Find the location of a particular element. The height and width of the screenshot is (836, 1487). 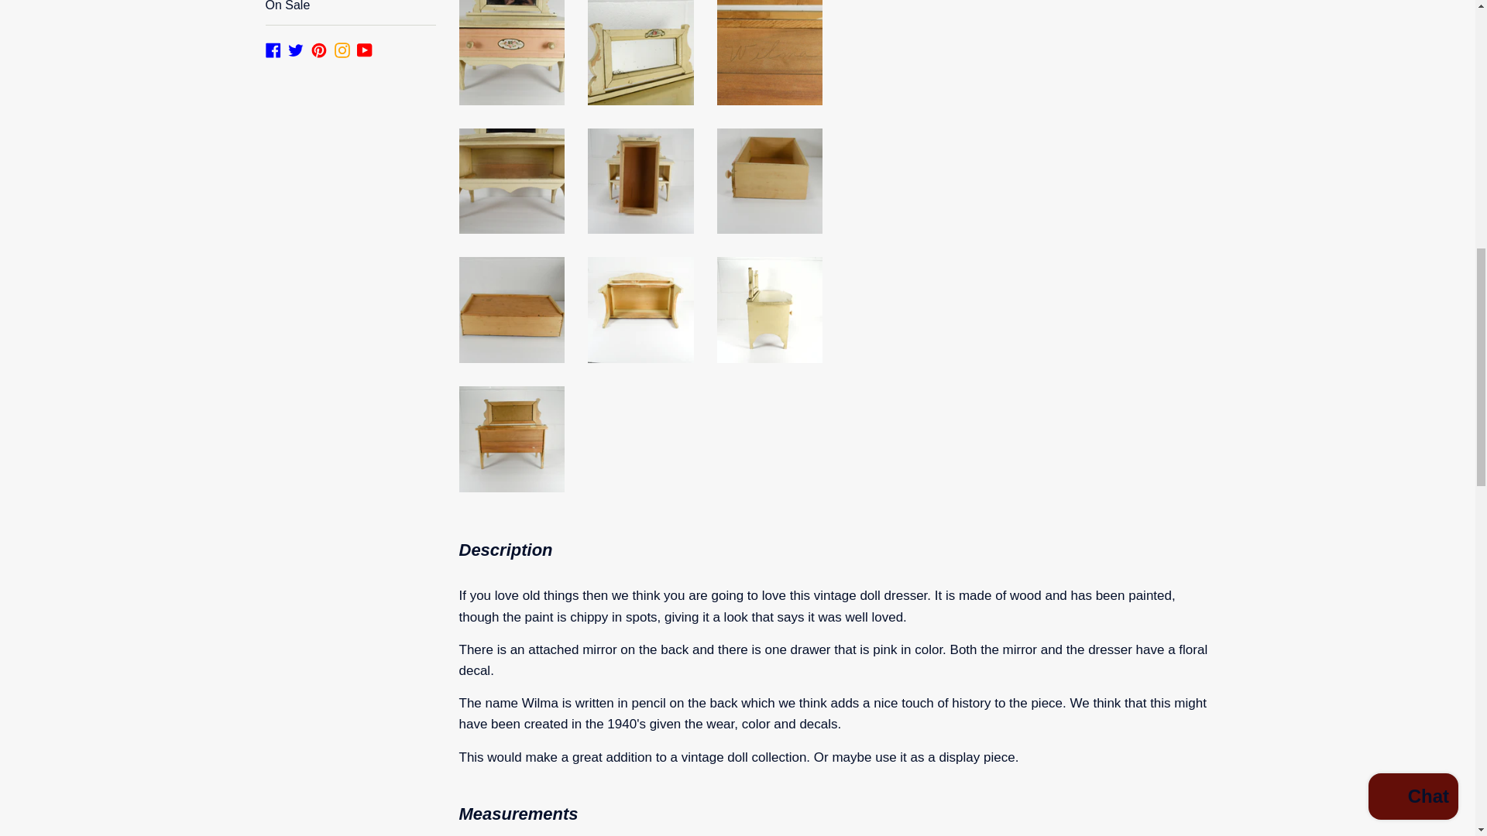

TooHipChicks on YouTube is located at coordinates (364, 50).